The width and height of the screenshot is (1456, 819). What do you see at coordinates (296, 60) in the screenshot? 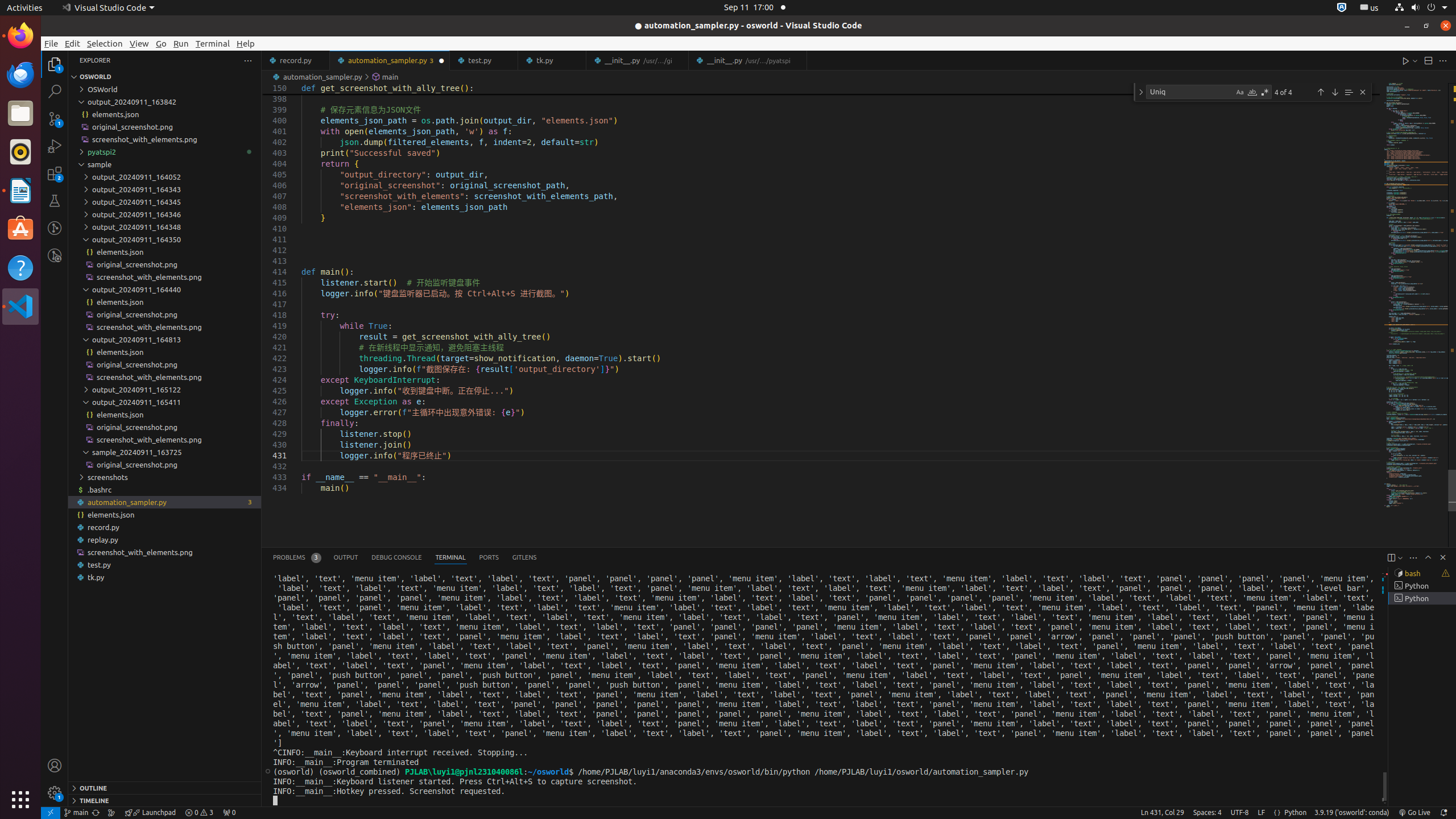
I see `record.py` at bounding box center [296, 60].